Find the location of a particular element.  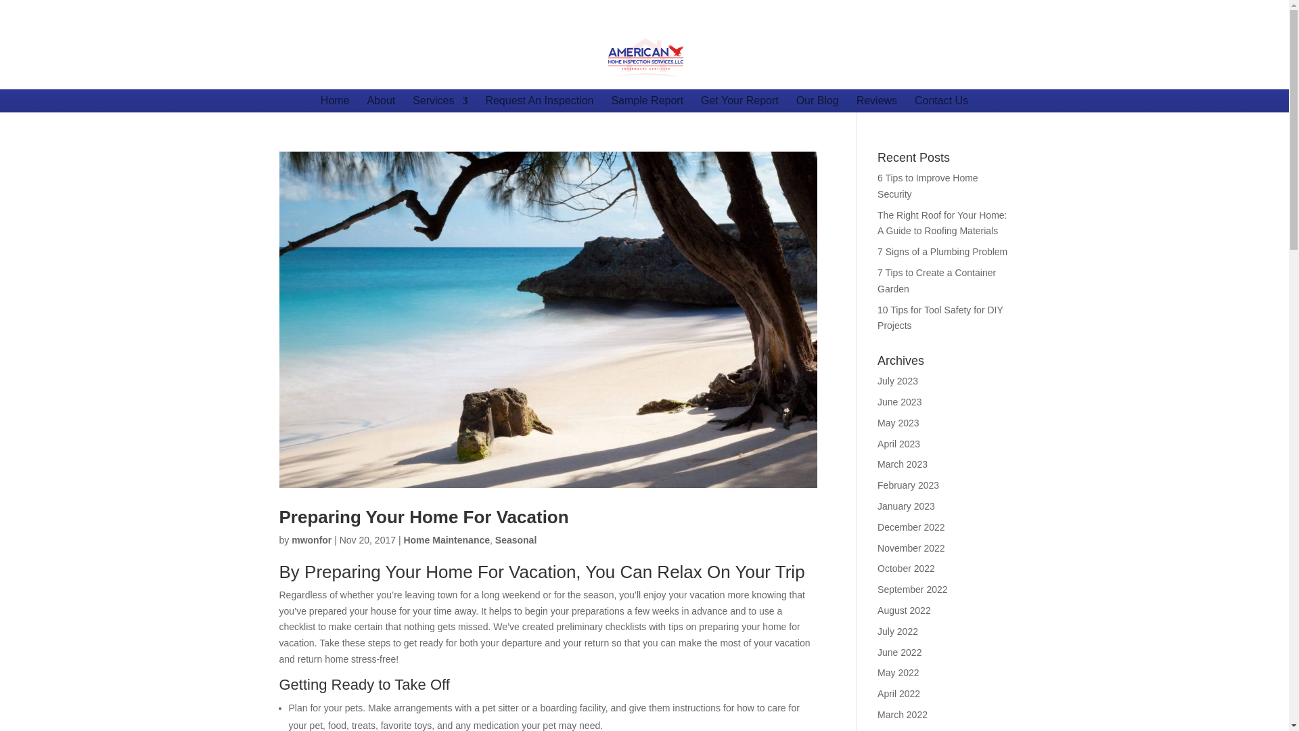

Seasonal is located at coordinates (516, 539).